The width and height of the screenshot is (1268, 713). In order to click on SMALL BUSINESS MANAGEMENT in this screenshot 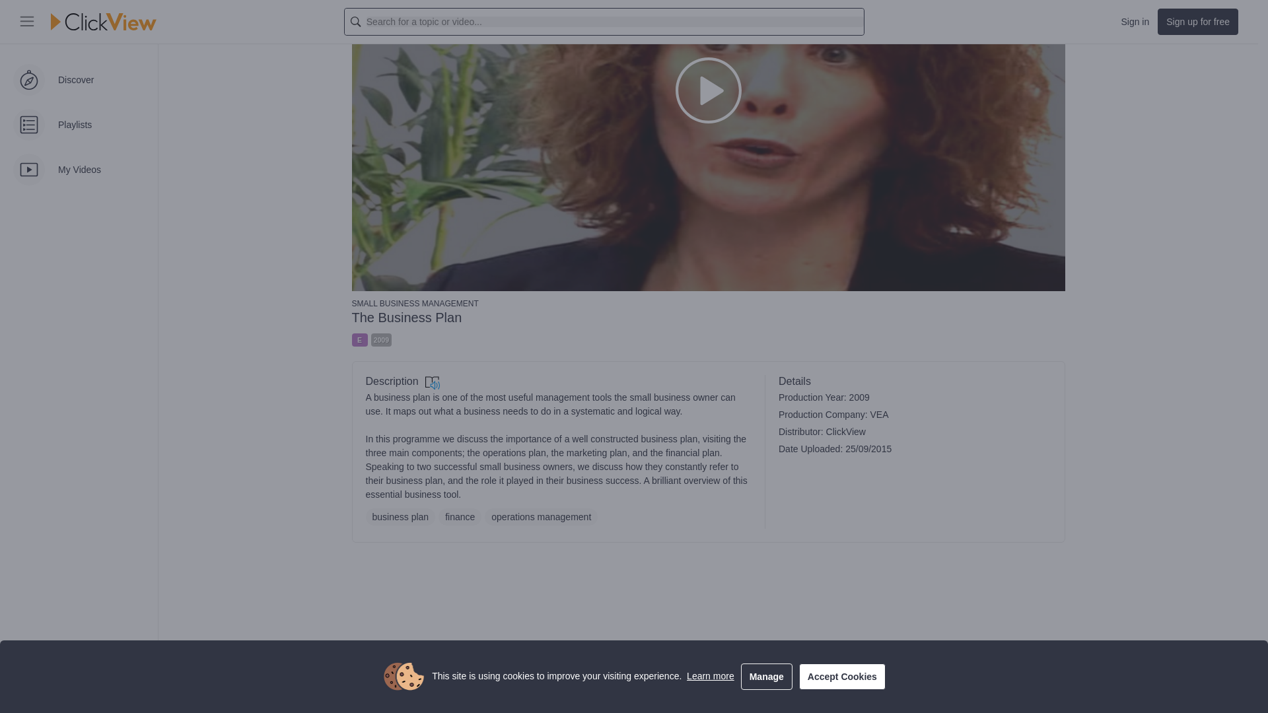, I will do `click(708, 302)`.